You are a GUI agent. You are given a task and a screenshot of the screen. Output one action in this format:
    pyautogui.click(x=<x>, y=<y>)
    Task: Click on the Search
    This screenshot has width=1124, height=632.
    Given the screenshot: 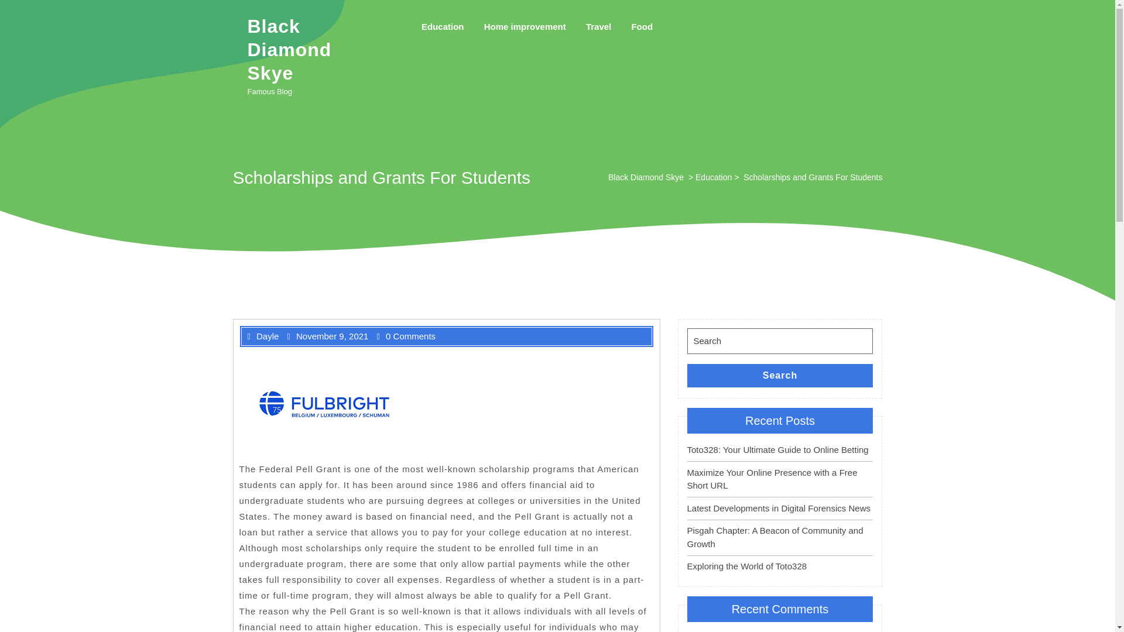 What is the action you would take?
    pyautogui.click(x=780, y=376)
    